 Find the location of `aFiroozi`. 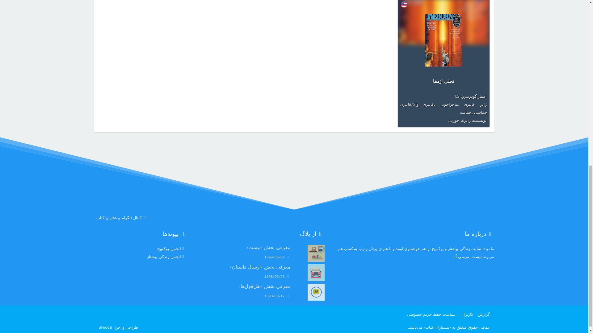

aFiroozi is located at coordinates (105, 327).